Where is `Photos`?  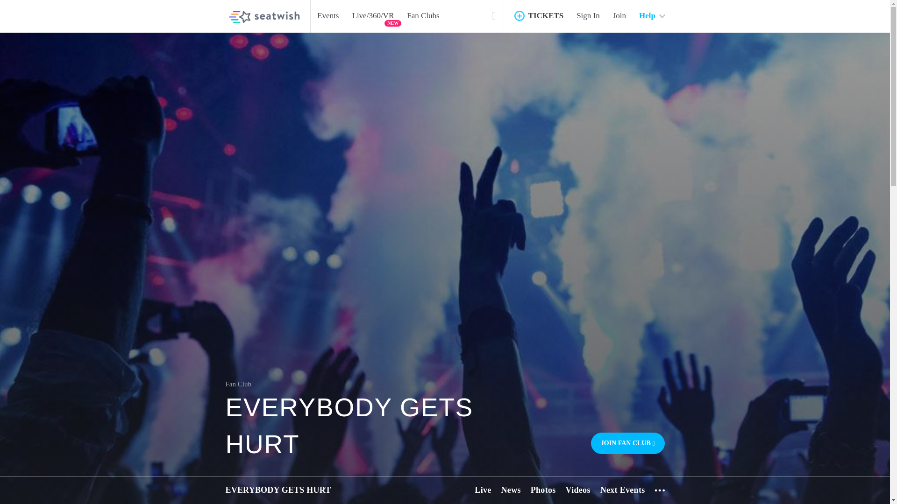 Photos is located at coordinates (544, 490).